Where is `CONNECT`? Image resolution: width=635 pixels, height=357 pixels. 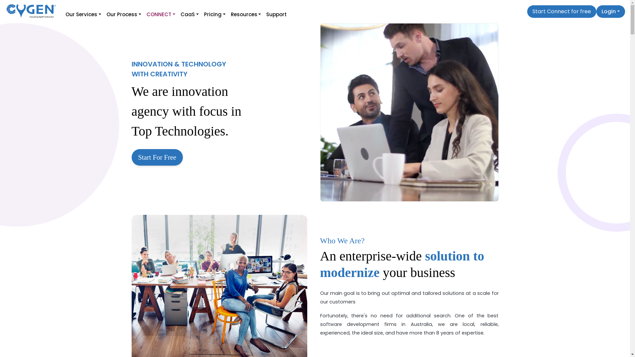 CONNECT is located at coordinates (161, 12).